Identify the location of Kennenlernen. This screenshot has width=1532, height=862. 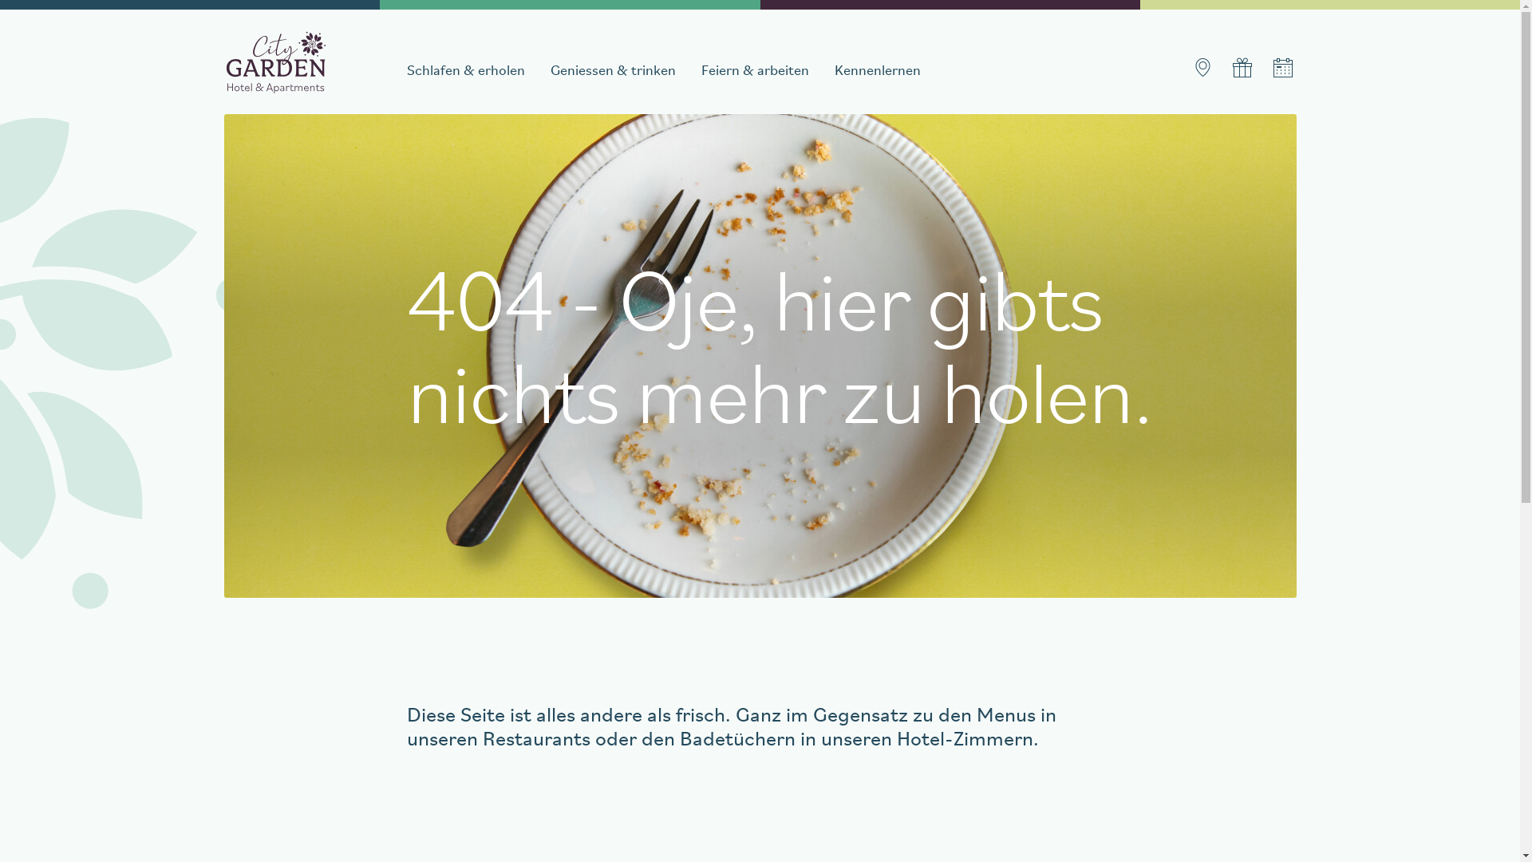
(878, 72).